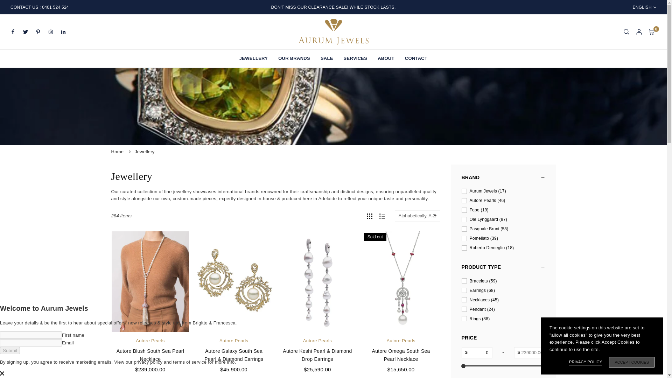 The image size is (672, 378). Describe the element at coordinates (644, 7) in the screenshot. I see `ENGLISH` at that location.